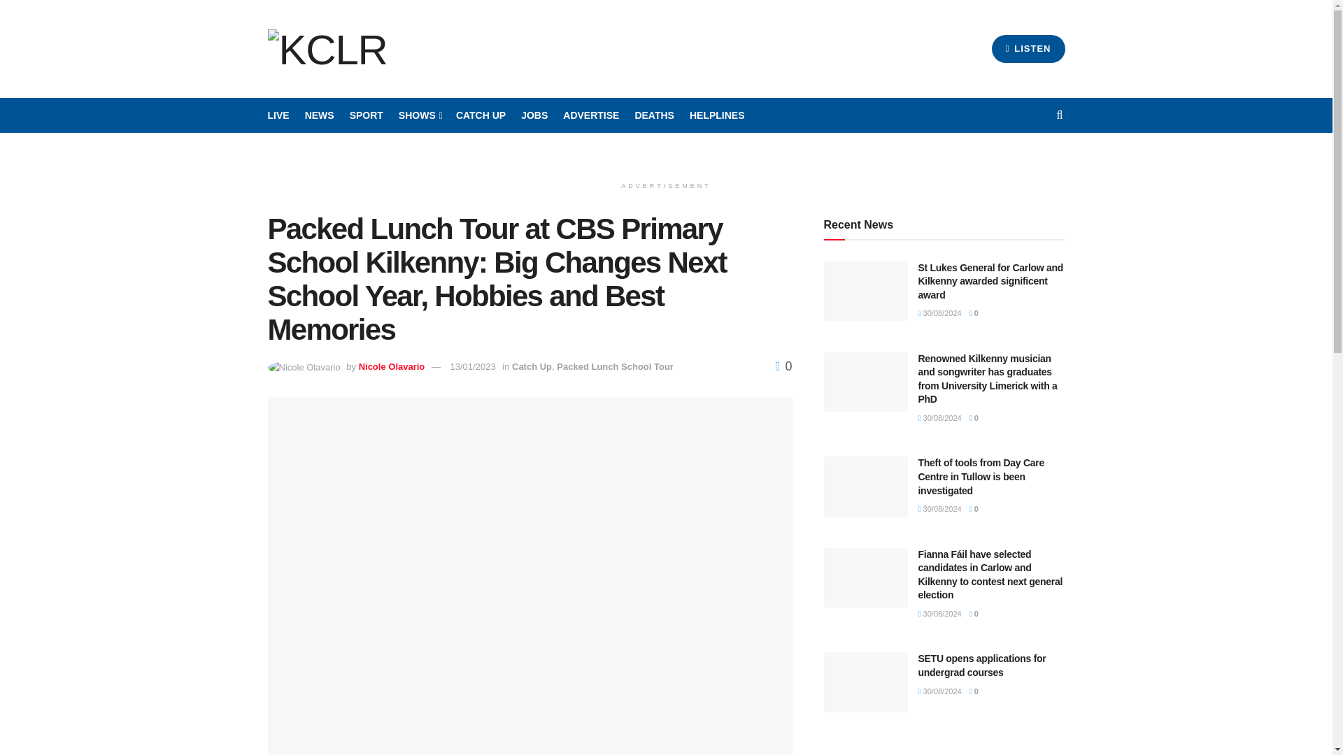  Describe the element at coordinates (420, 115) in the screenshot. I see `SHOWS` at that location.